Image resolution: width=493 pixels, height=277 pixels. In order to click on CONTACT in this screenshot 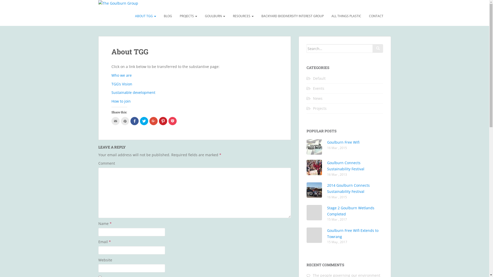, I will do `click(376, 16)`.